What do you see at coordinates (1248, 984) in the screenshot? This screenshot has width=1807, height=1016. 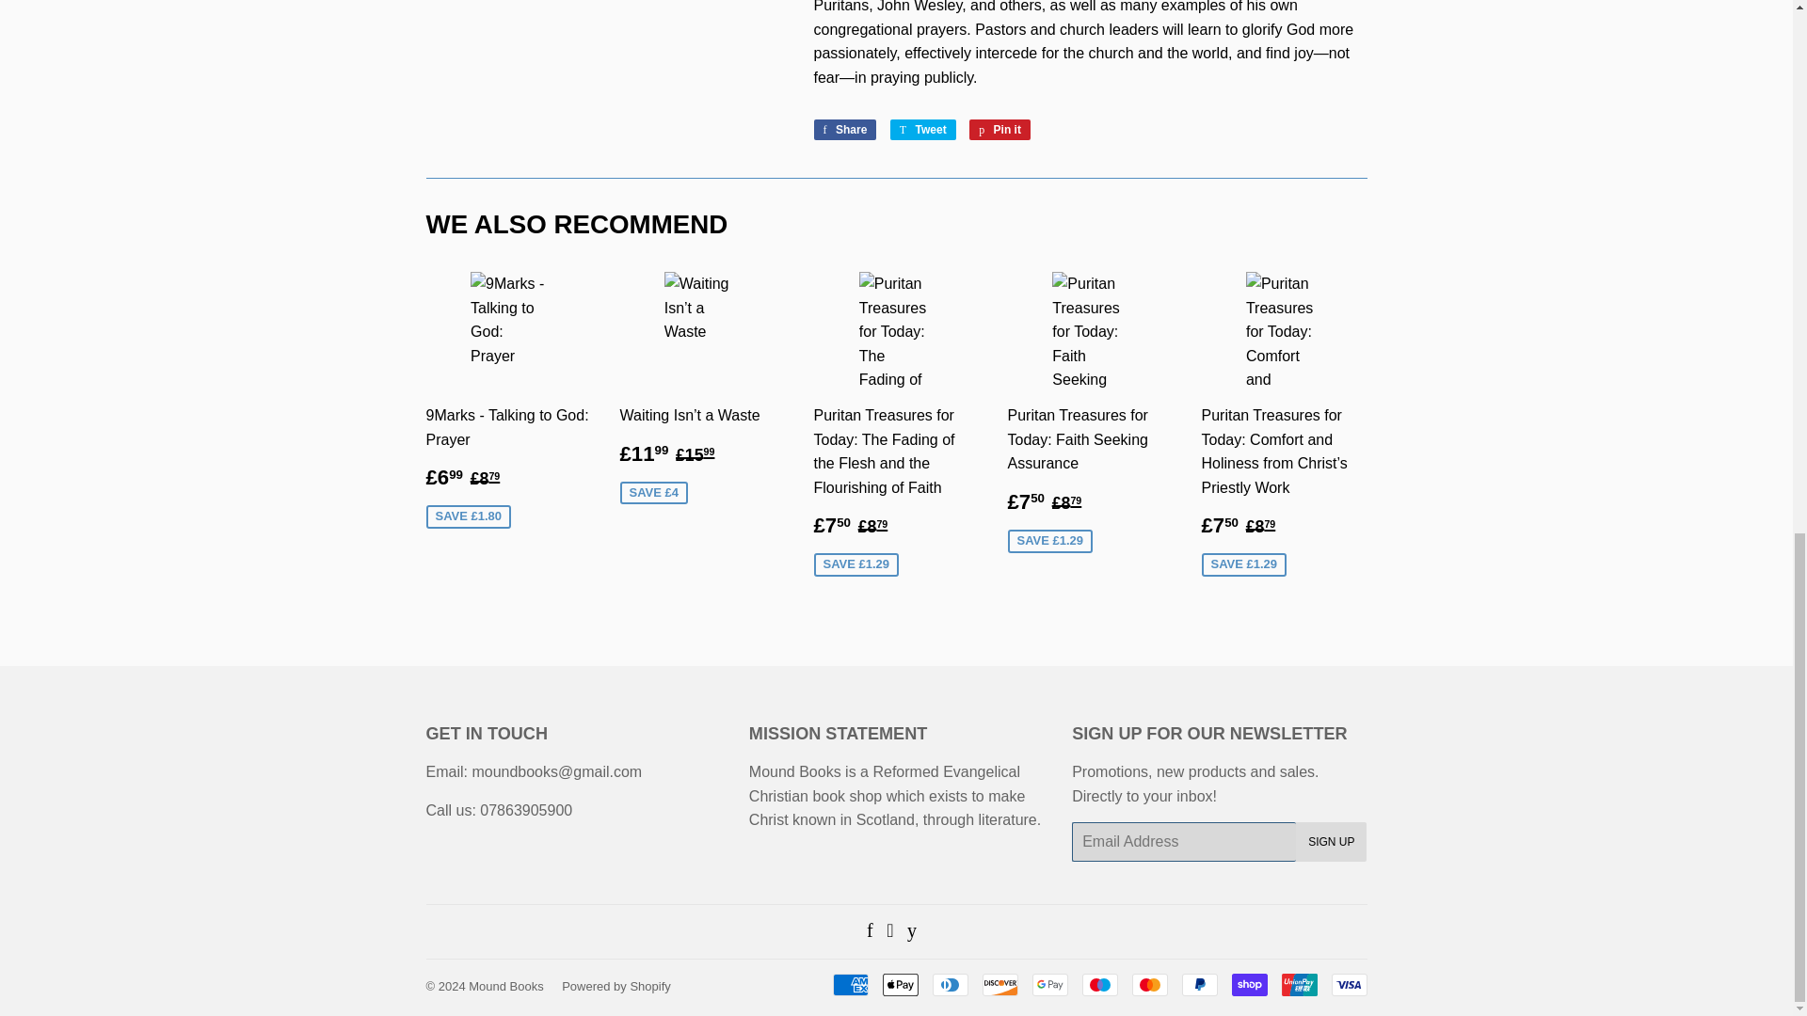 I see `Shop Pay` at bounding box center [1248, 984].